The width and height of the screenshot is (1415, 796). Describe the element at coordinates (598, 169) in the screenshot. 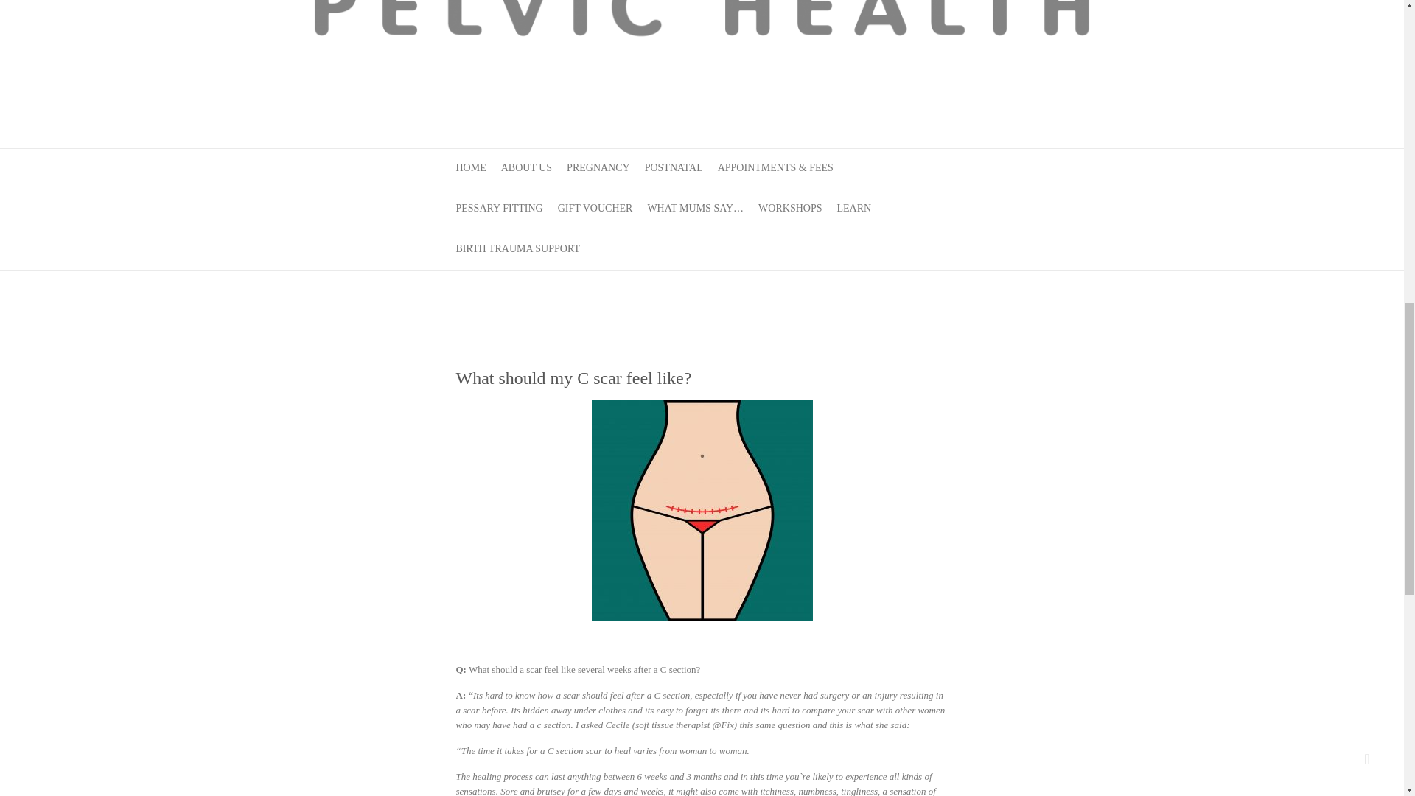

I see `PREGNANCY` at that location.